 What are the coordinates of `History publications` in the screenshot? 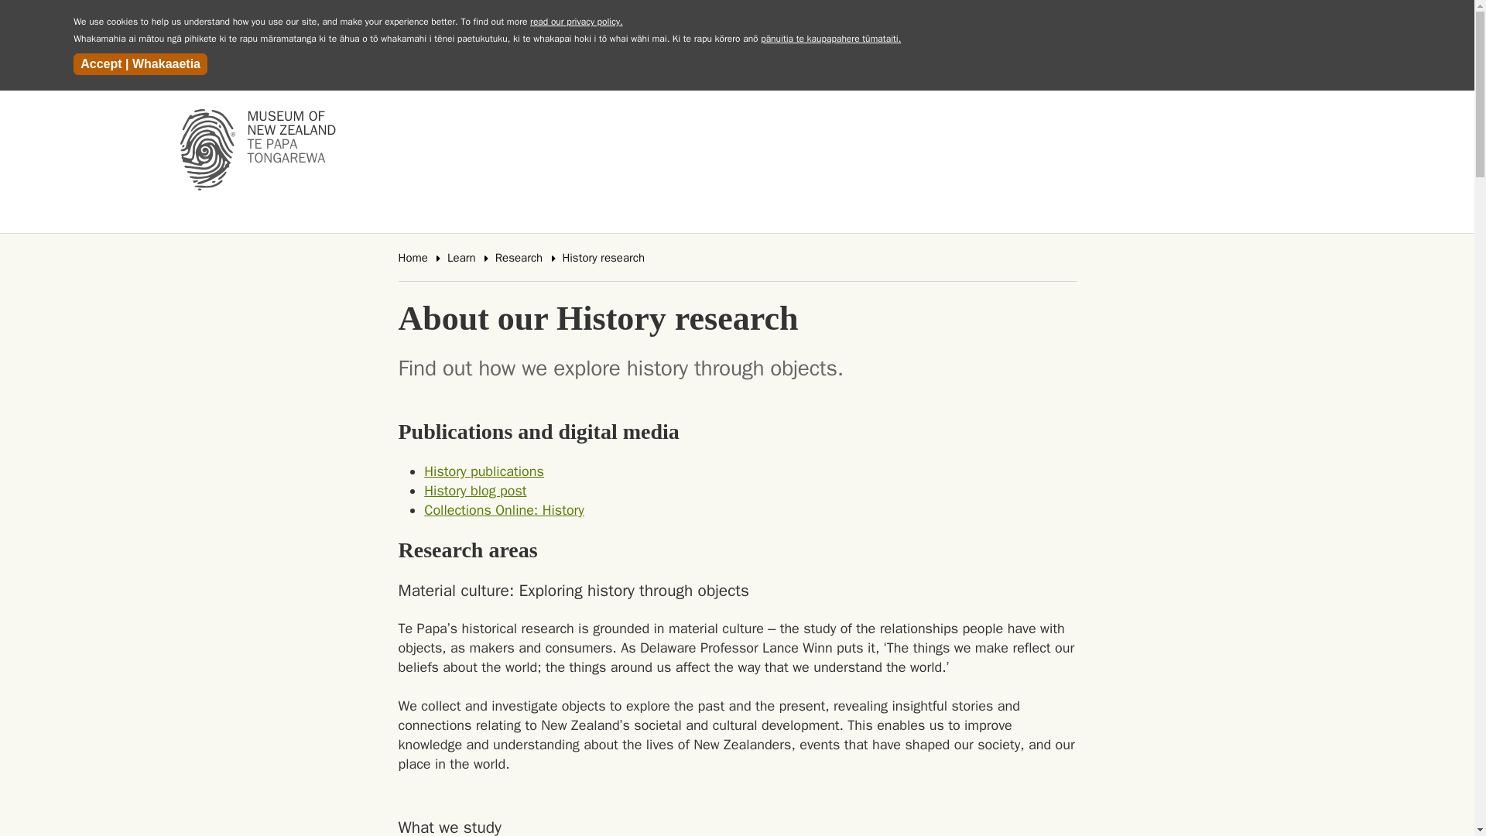 It's located at (474, 491).